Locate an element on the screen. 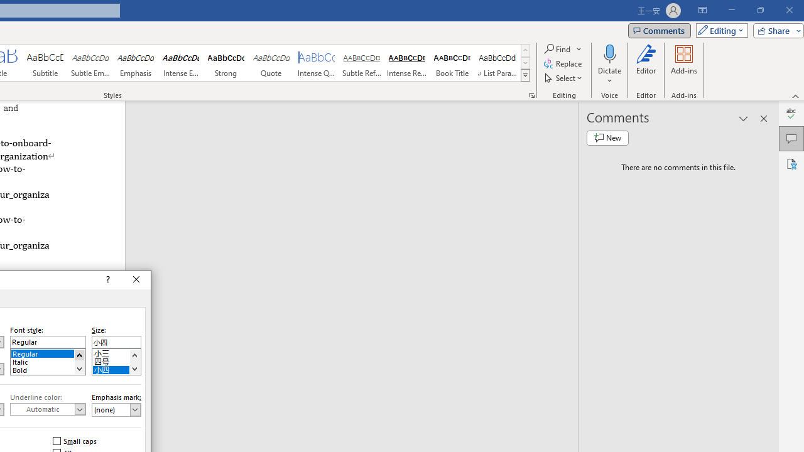 The width and height of the screenshot is (804, 452). Intense Reference is located at coordinates (406, 63).